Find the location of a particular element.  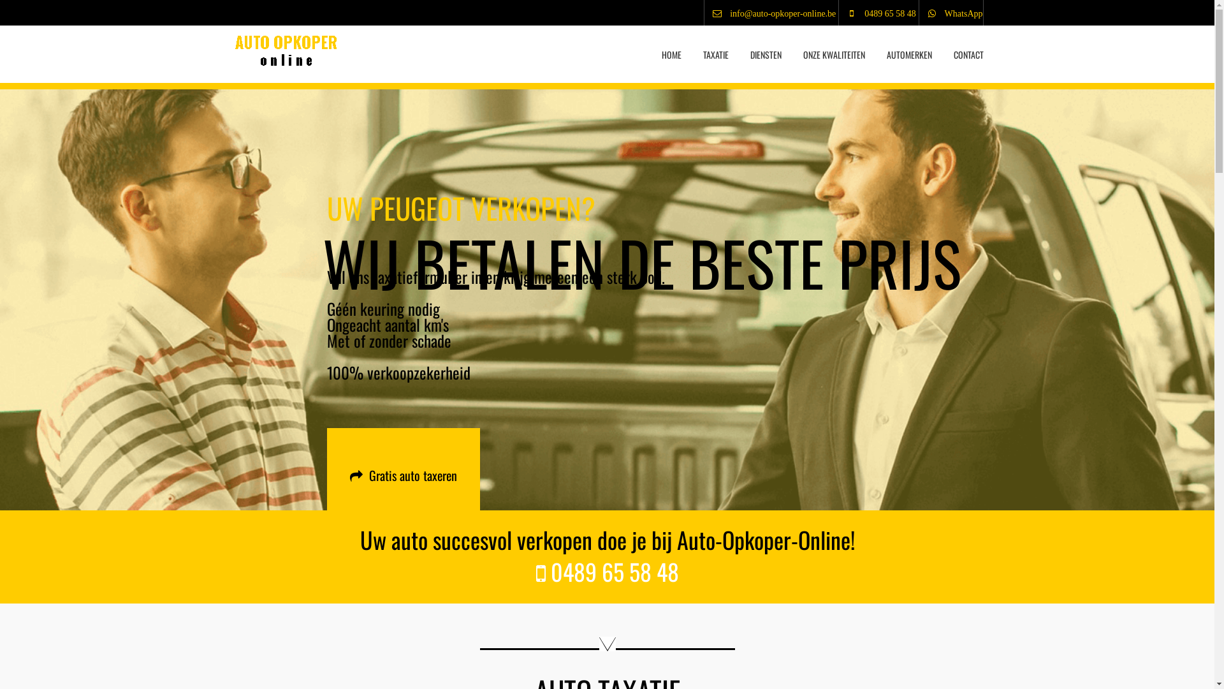

0489 65 58 48 is located at coordinates (877, 14).